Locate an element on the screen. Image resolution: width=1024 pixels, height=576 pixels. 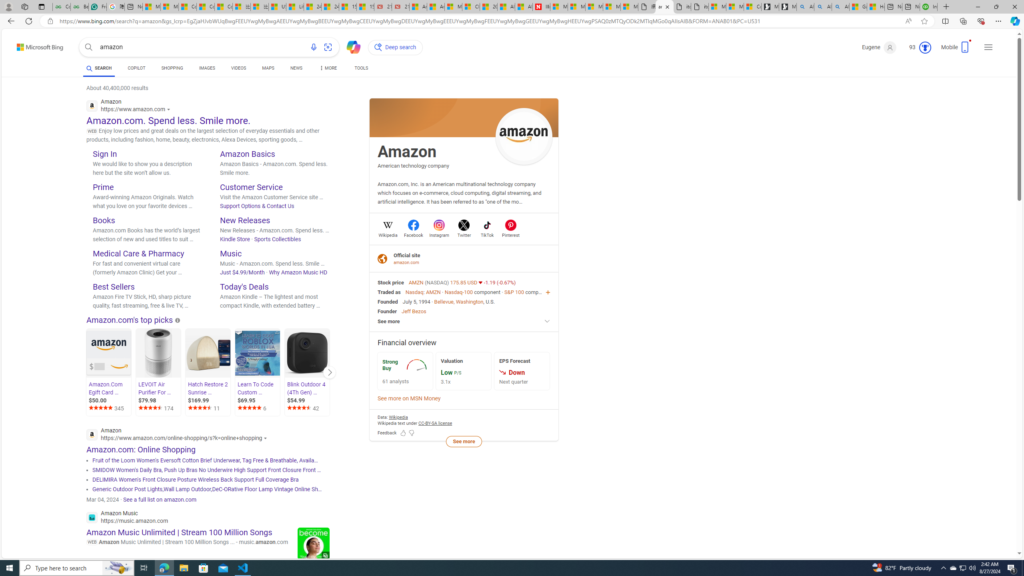
SEARCH is located at coordinates (98, 68).